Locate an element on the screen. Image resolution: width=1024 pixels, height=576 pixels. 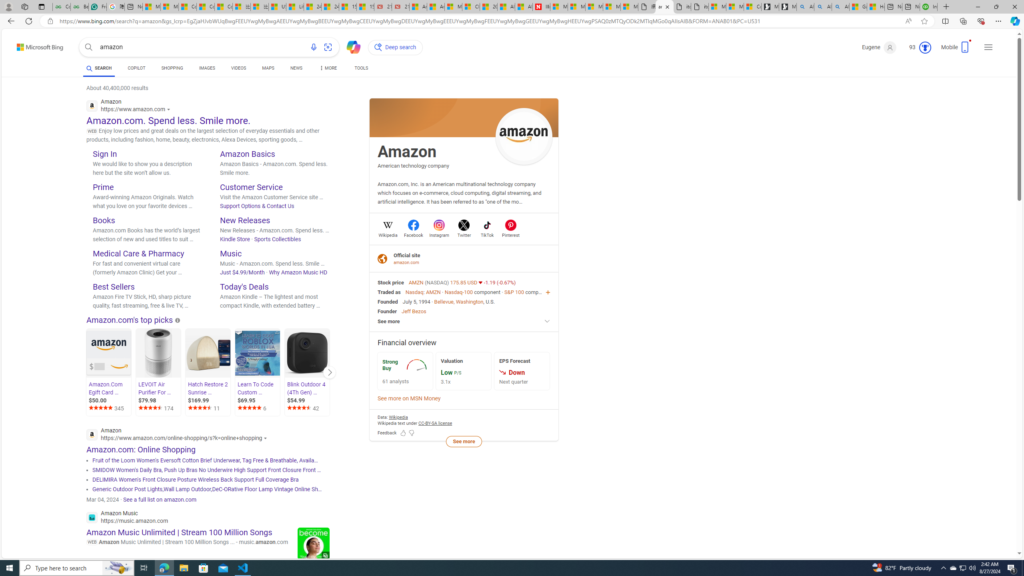
SEARCH is located at coordinates (98, 68).